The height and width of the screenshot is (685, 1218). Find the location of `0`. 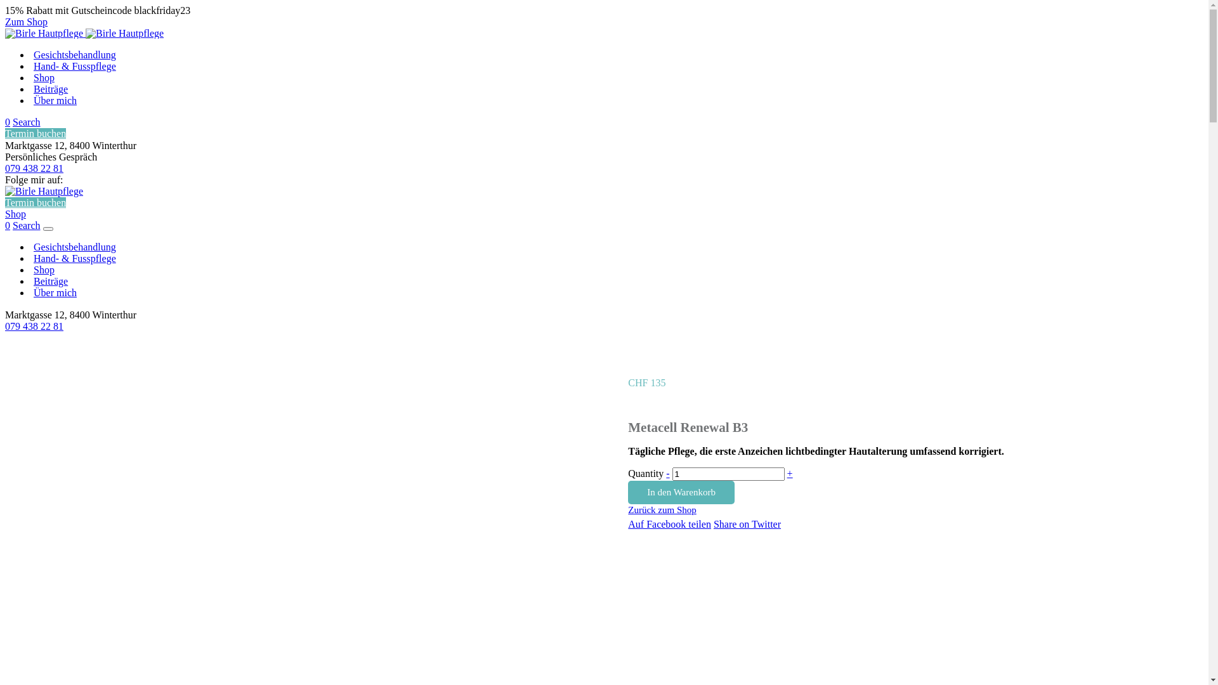

0 is located at coordinates (8, 226).